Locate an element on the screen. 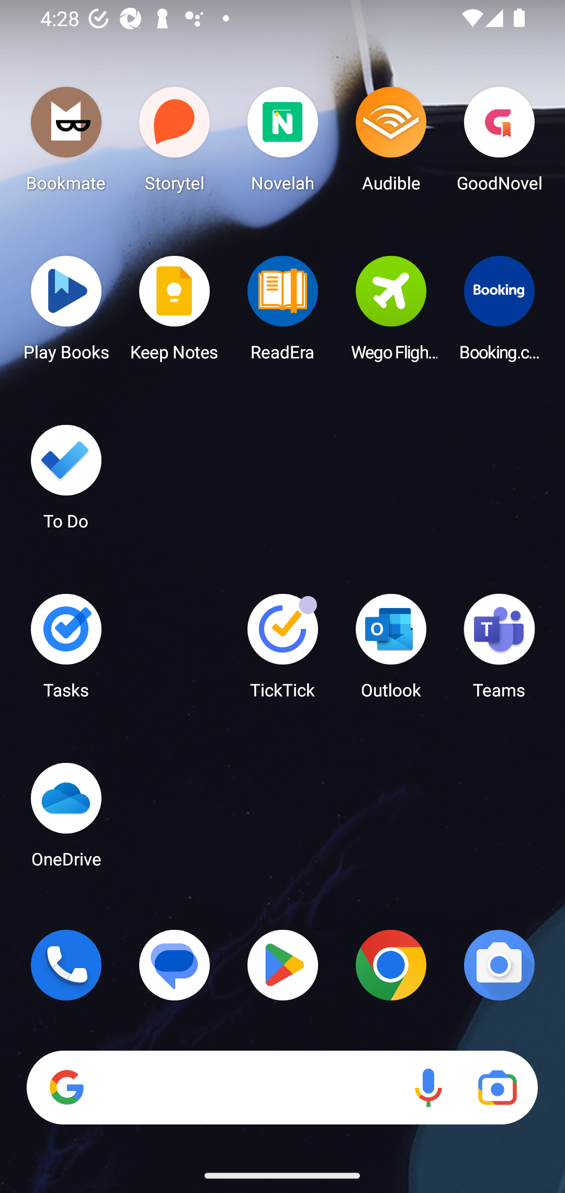 Image resolution: width=565 pixels, height=1193 pixels. Messages is located at coordinates (175, 965).